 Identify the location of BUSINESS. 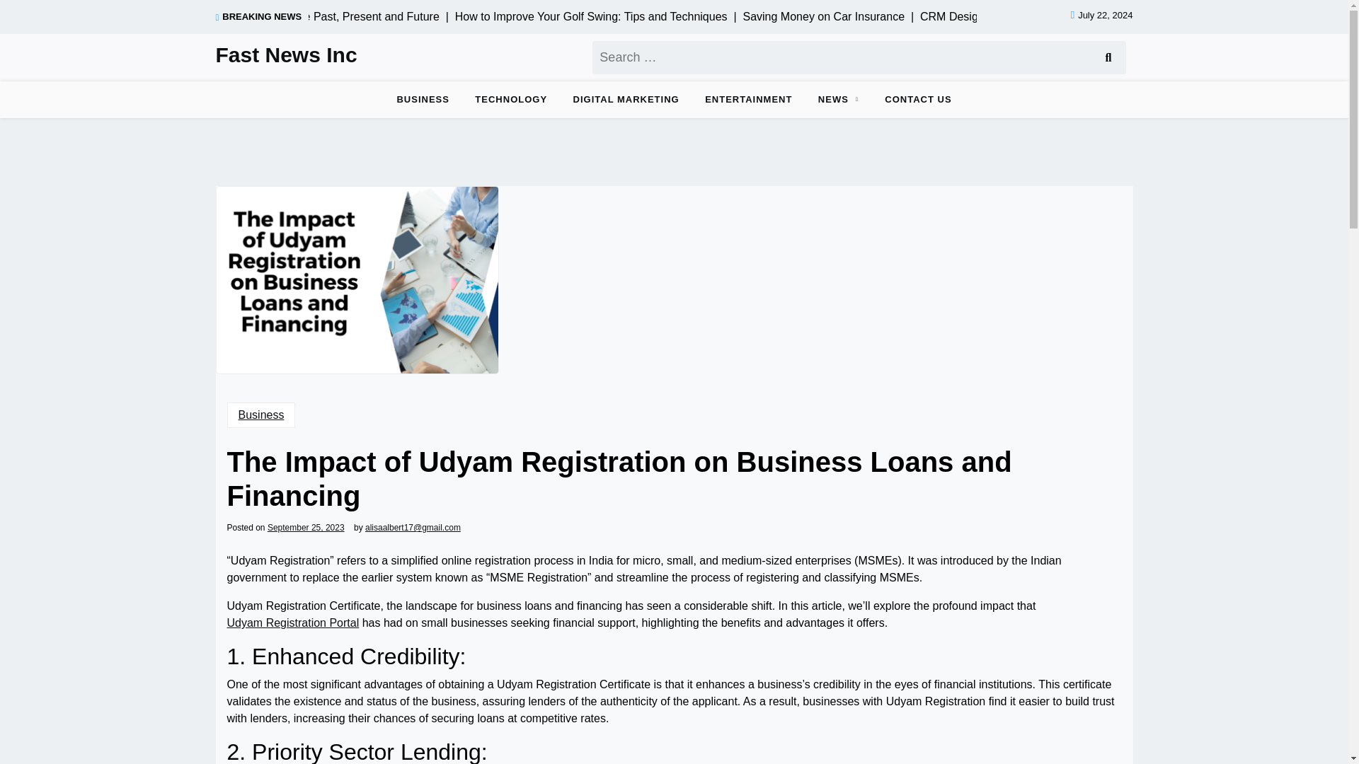
(422, 99).